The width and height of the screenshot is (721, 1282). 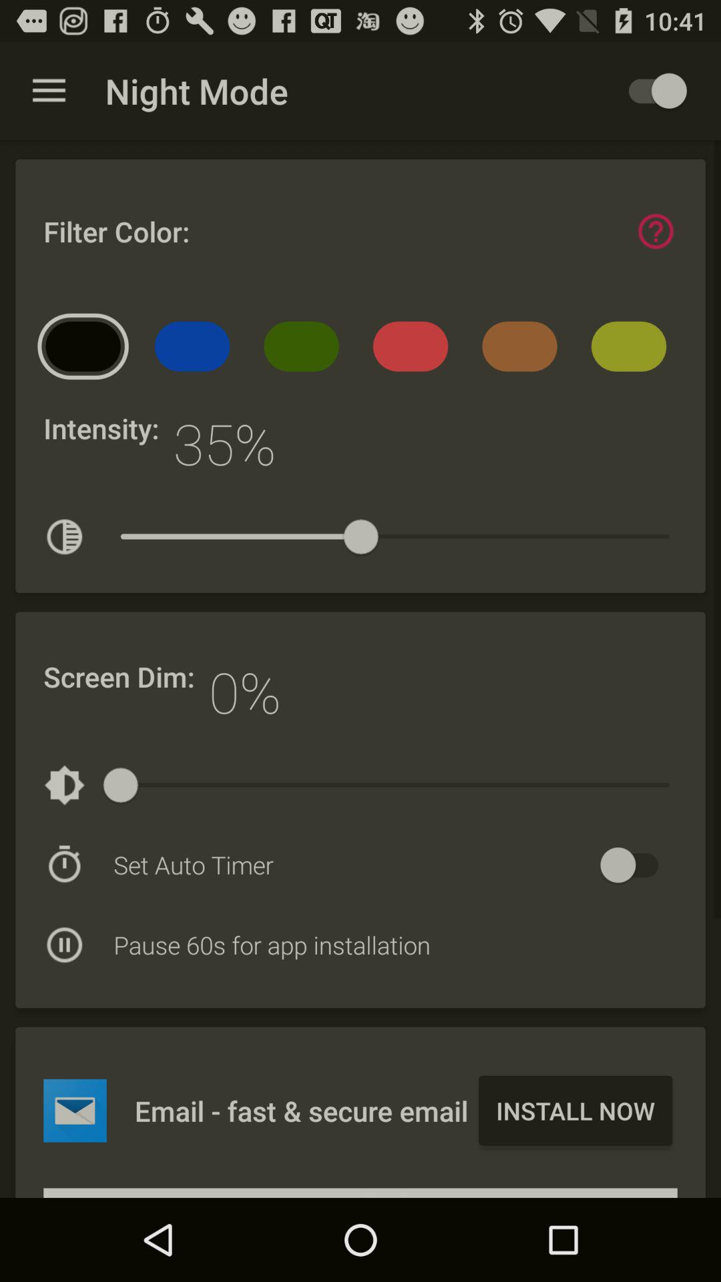 I want to click on open email app, so click(x=75, y=1110).